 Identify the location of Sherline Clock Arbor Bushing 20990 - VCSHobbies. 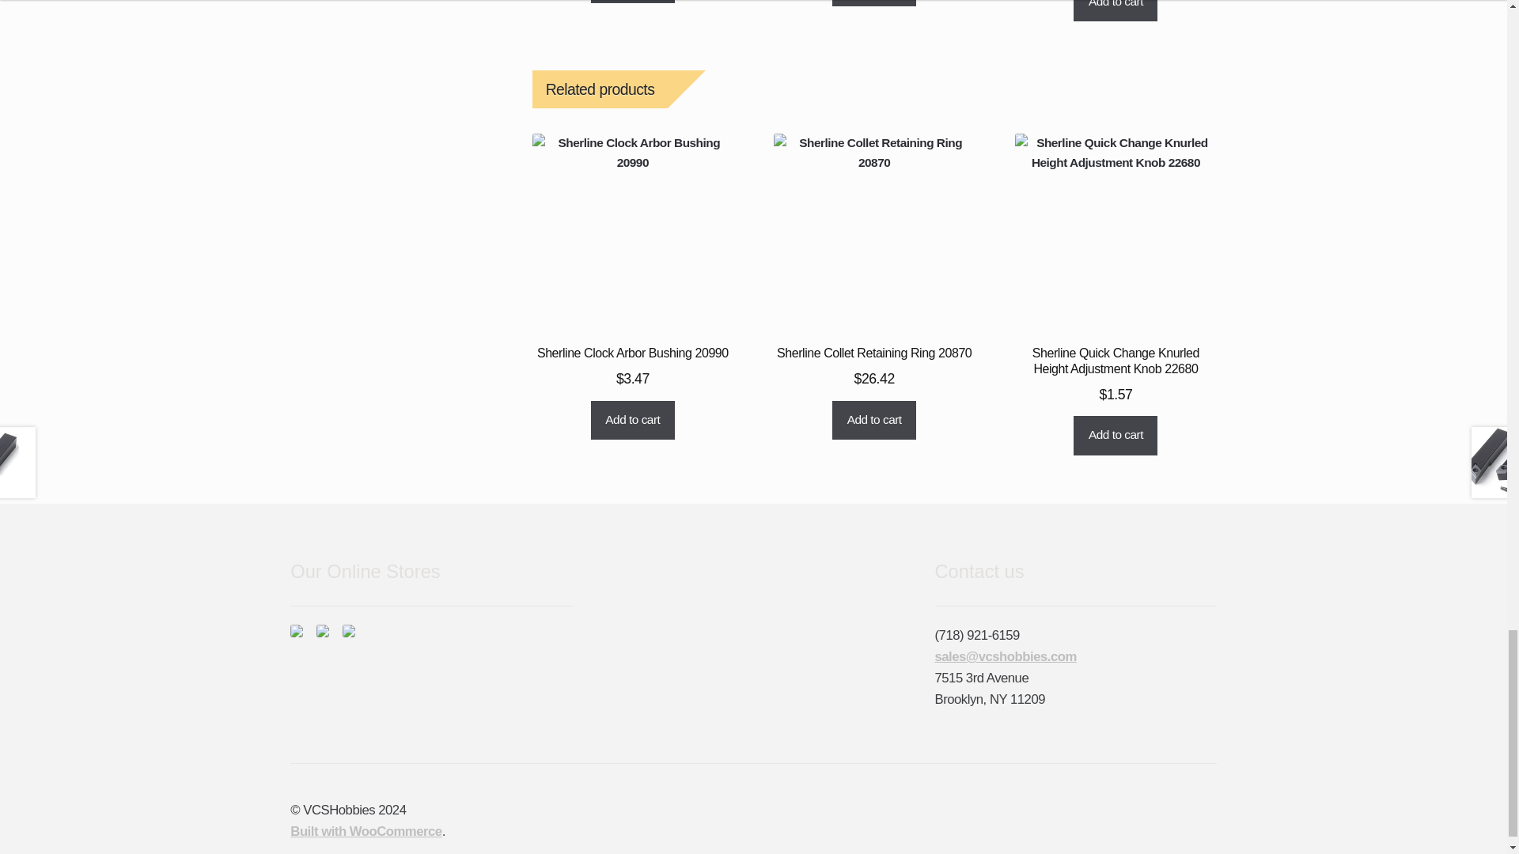
(633, 234).